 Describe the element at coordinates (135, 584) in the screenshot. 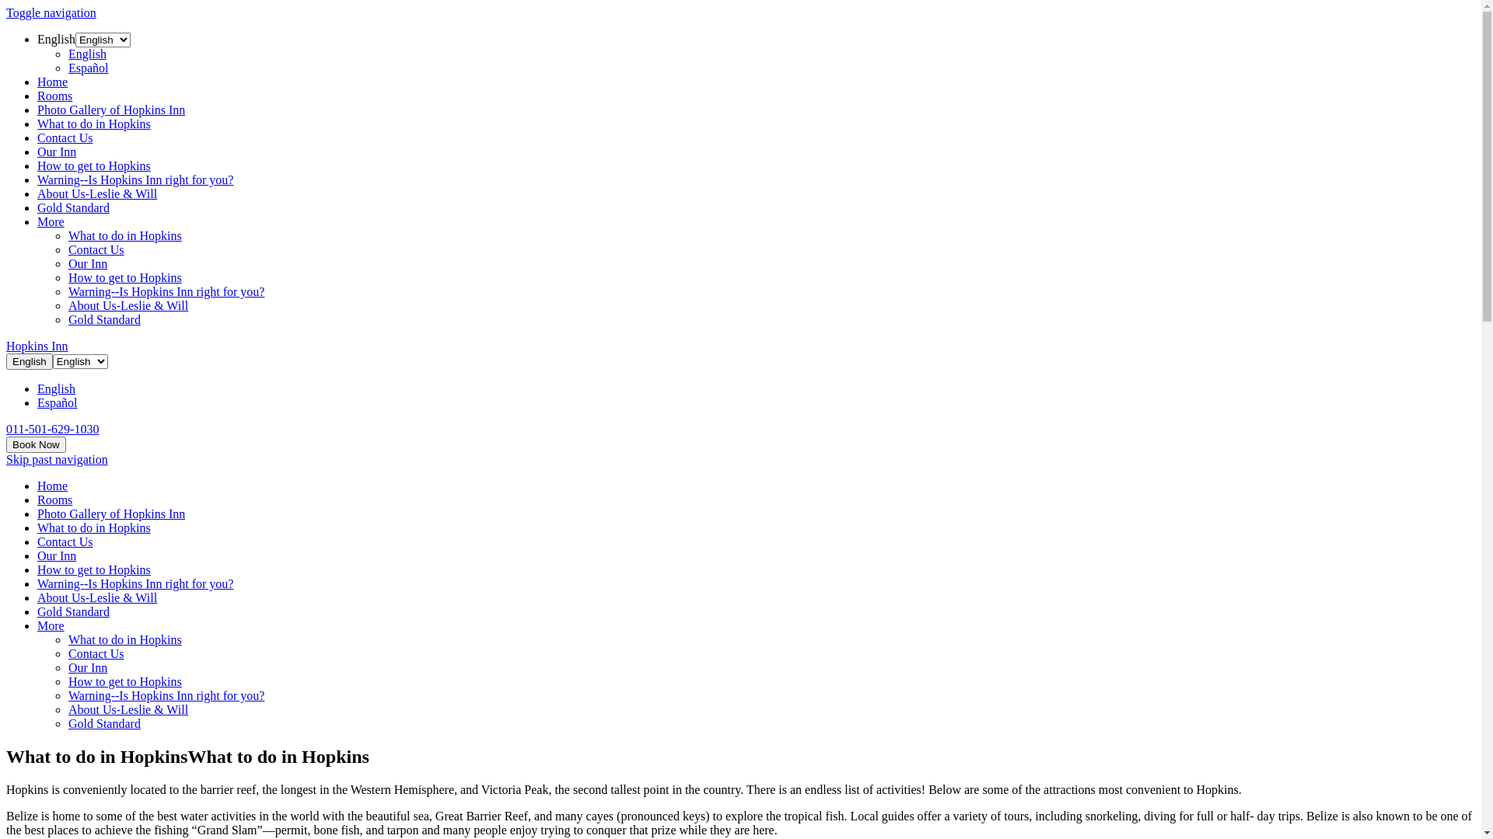

I see `Warning--Is Hopkins Inn right for you?` at that location.